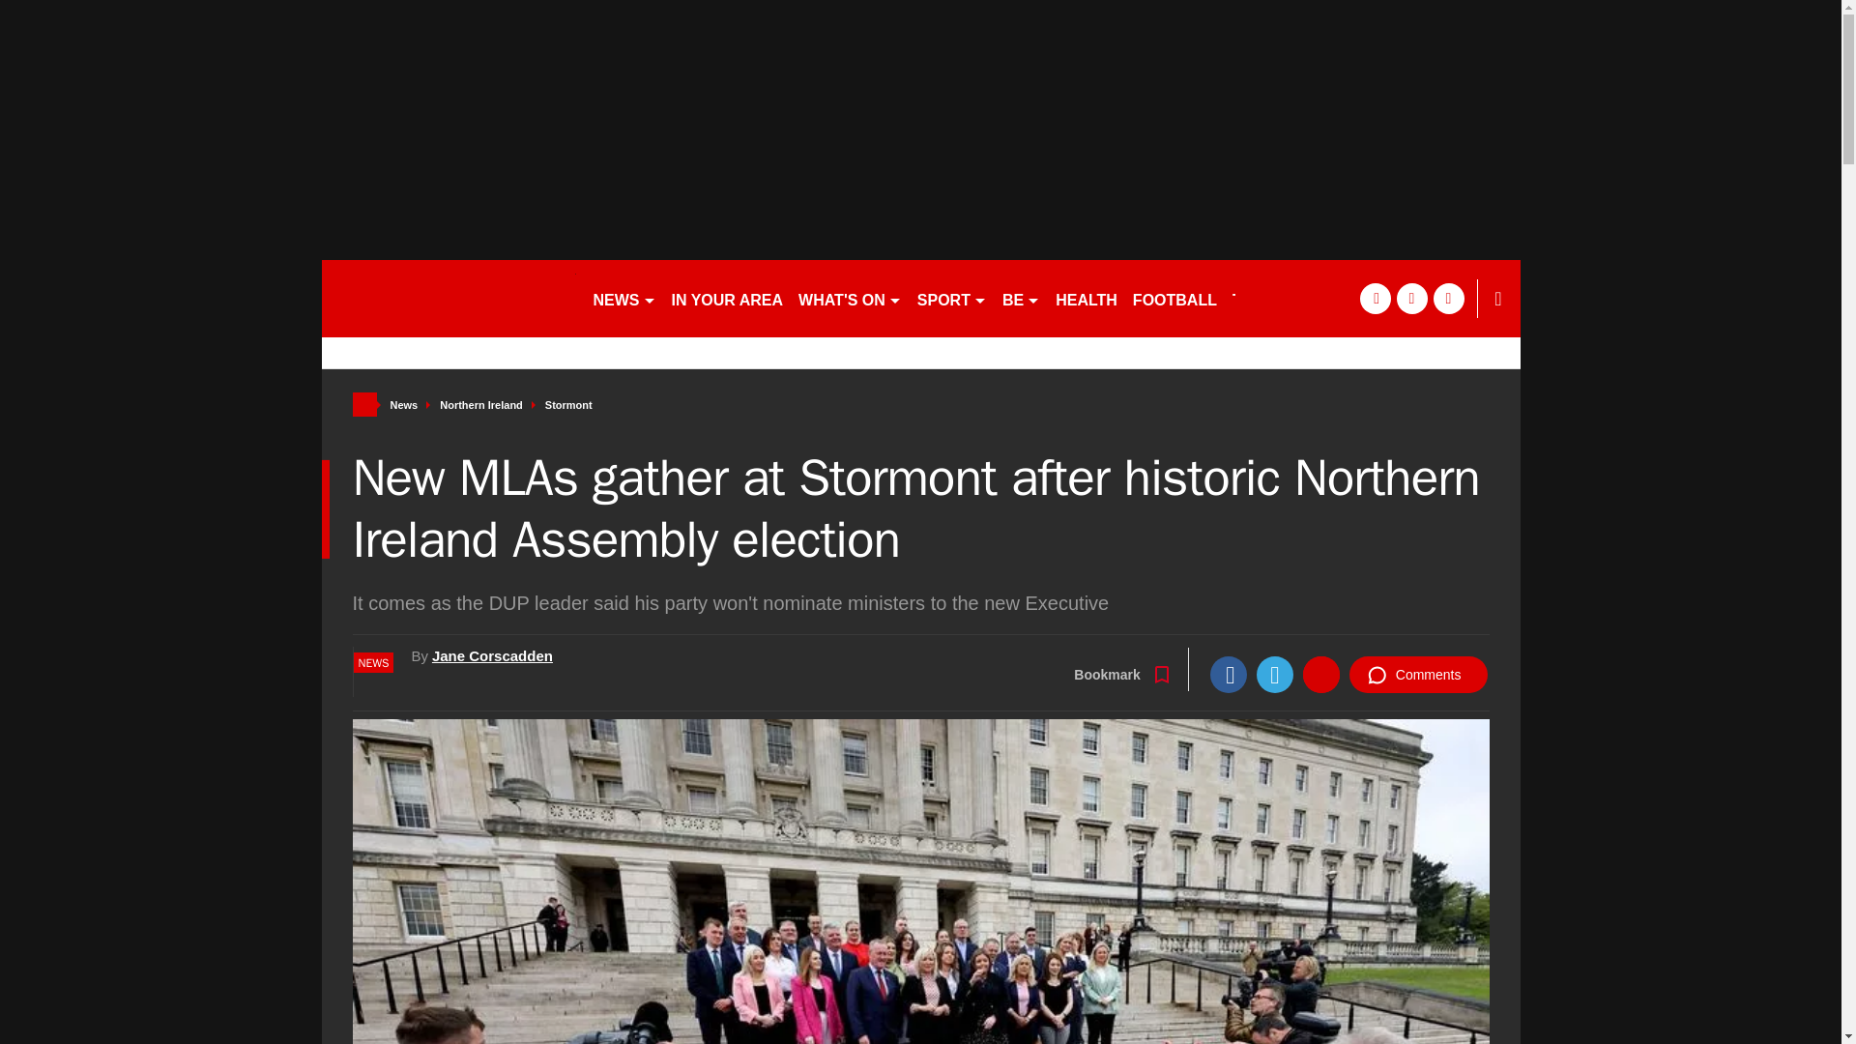 The width and height of the screenshot is (1856, 1044). What do you see at coordinates (1411, 298) in the screenshot?
I see `twitter` at bounding box center [1411, 298].